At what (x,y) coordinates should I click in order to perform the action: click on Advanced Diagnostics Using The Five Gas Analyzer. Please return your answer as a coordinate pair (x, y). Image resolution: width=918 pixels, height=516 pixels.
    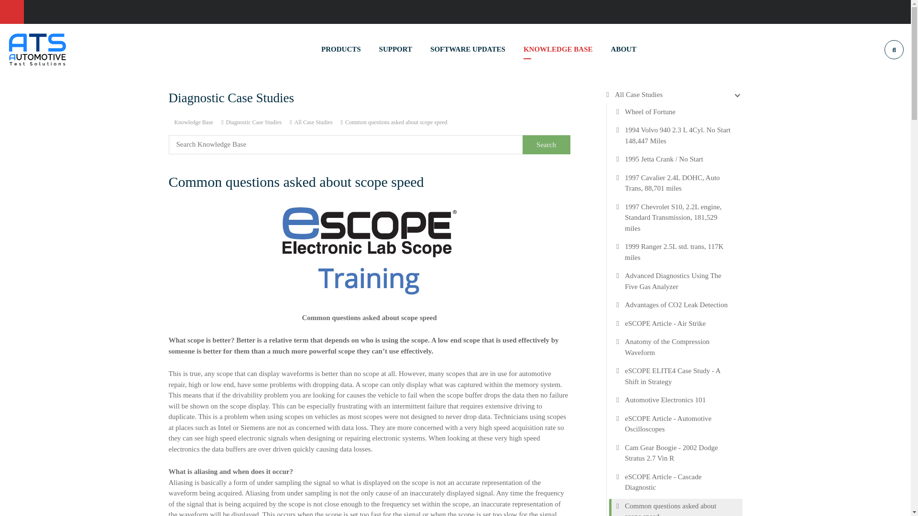
    Looking at the image, I should click on (679, 281).